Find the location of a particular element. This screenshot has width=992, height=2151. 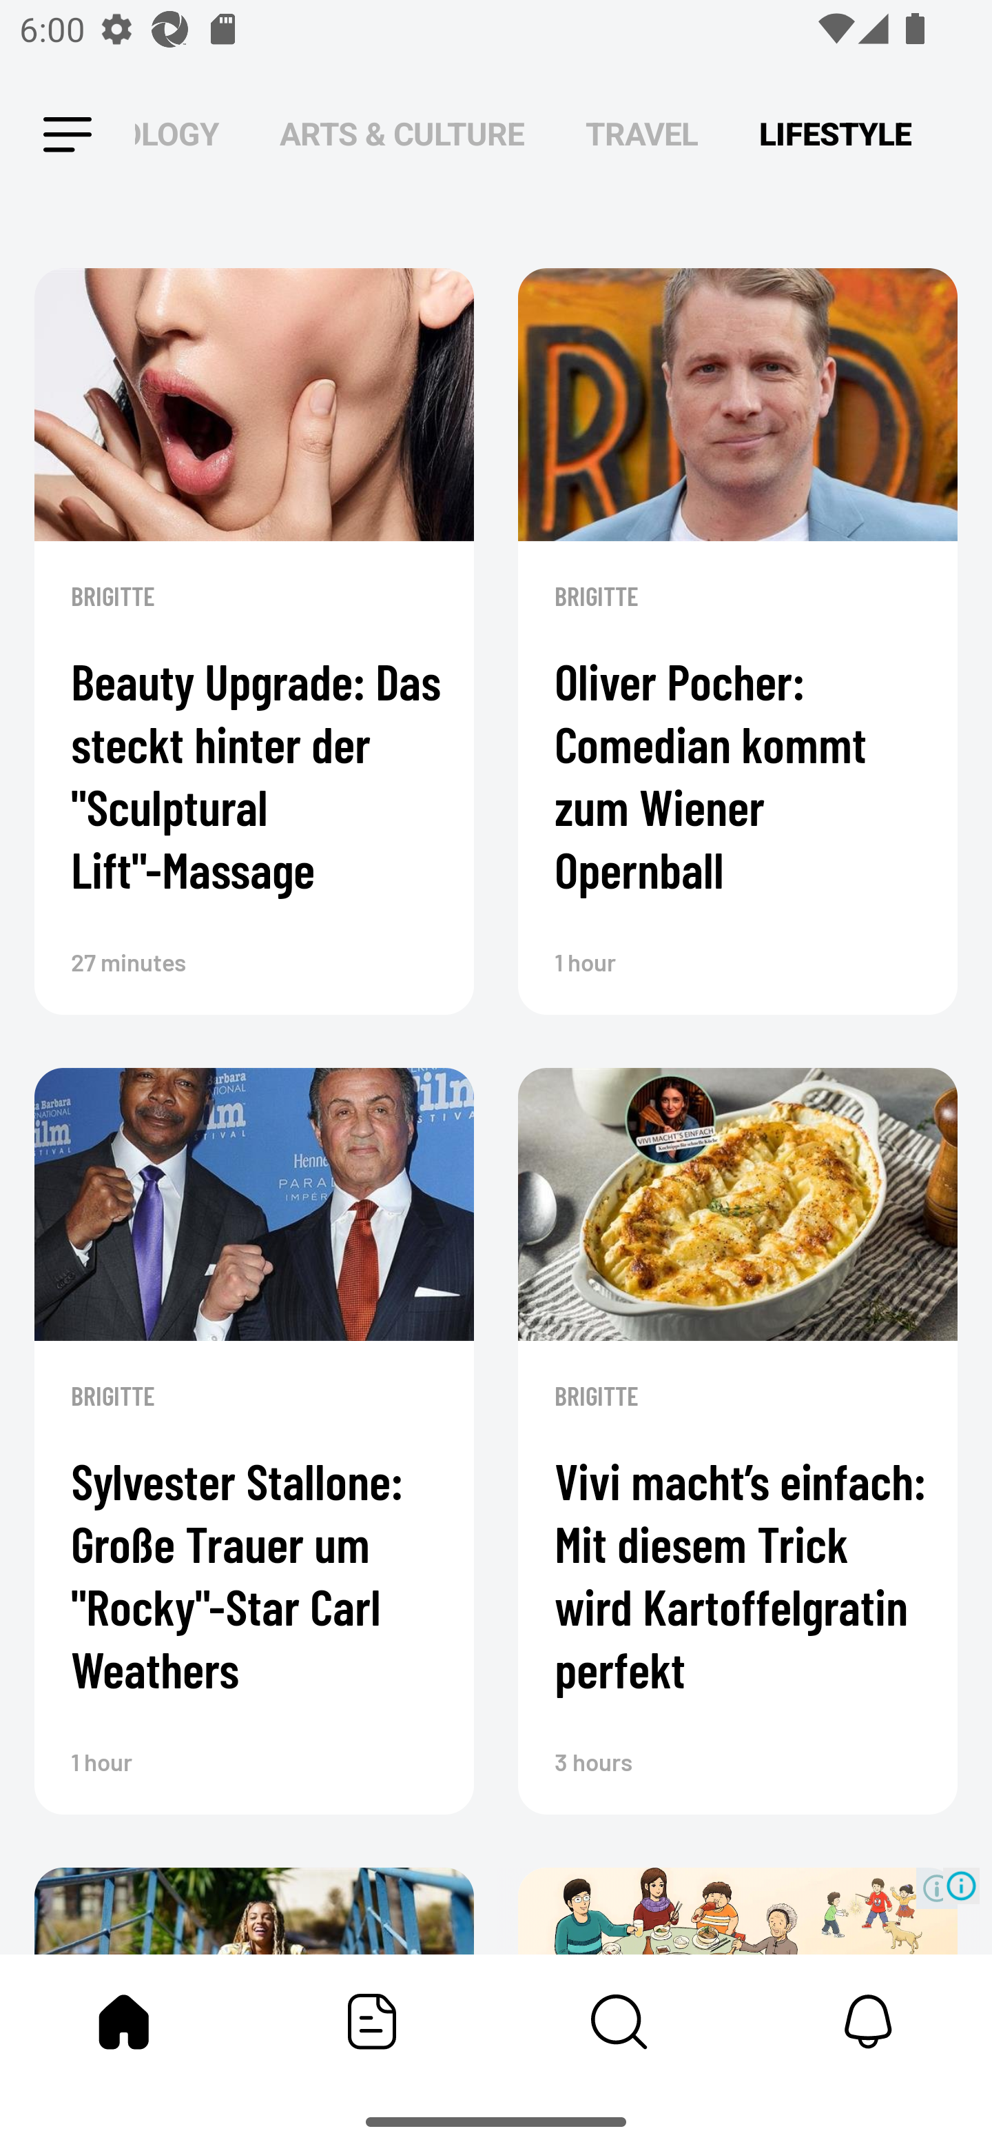

Notifications is located at coordinates (868, 2021).